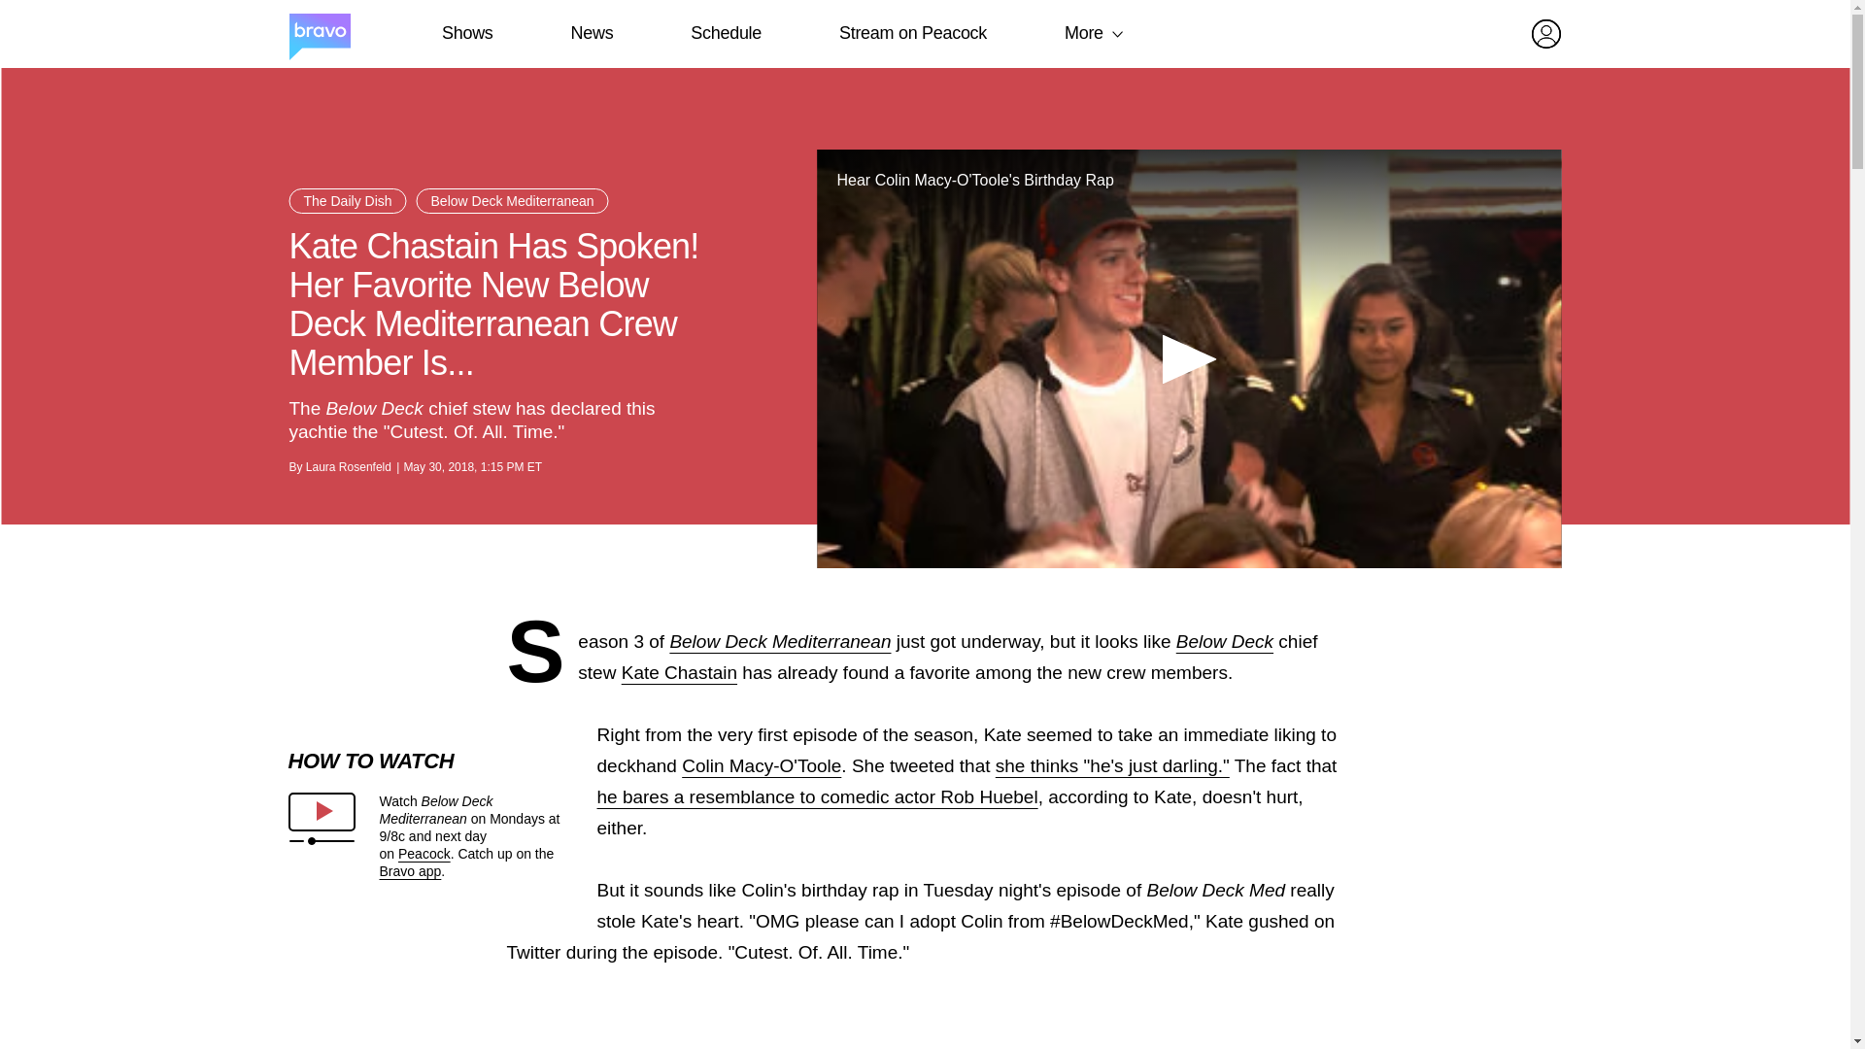 Image resolution: width=1865 pixels, height=1049 pixels. Describe the element at coordinates (592, 33) in the screenshot. I see `News` at that location.